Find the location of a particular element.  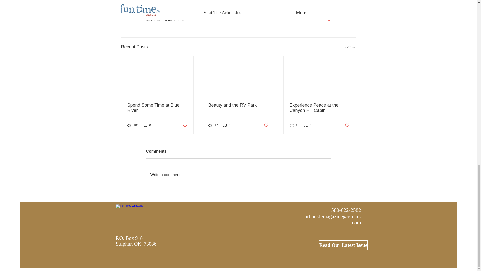

See All is located at coordinates (351, 47).